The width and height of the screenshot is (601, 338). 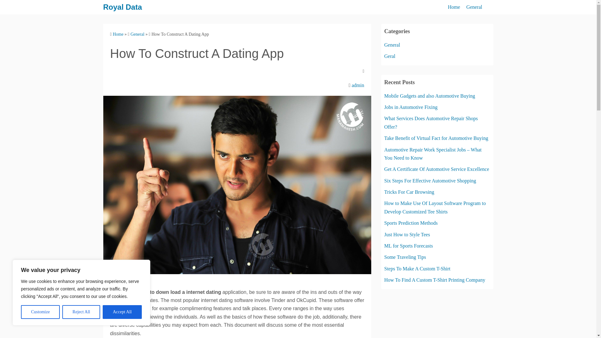 What do you see at coordinates (430, 96) in the screenshot?
I see `Mobile Gadgets and also Automotive Buying` at bounding box center [430, 96].